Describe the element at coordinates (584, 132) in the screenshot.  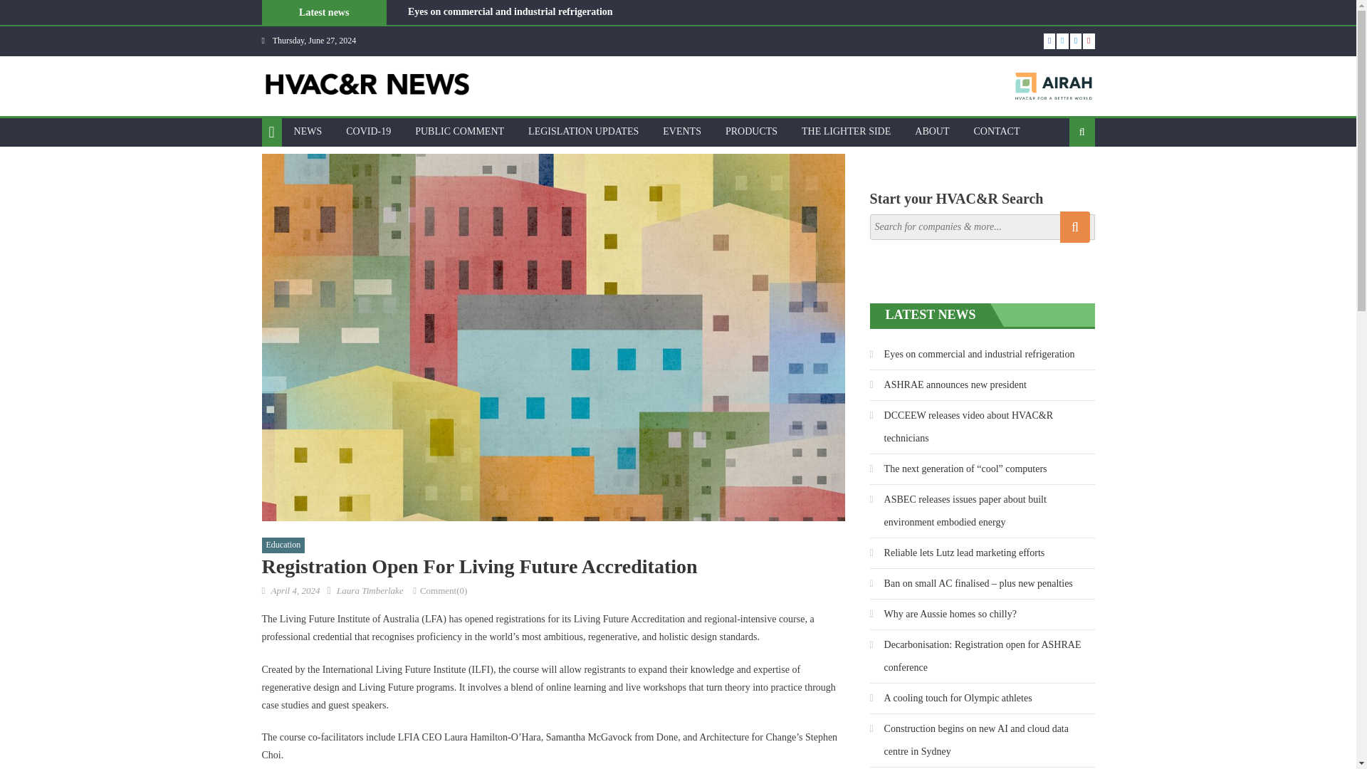
I see `LEGISLATION UPDATES` at that location.